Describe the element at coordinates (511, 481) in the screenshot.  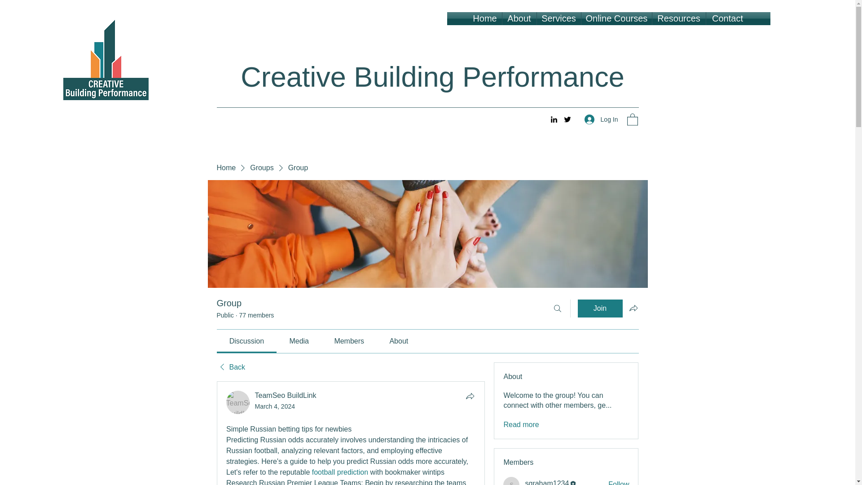
I see `sgraham1234` at that location.